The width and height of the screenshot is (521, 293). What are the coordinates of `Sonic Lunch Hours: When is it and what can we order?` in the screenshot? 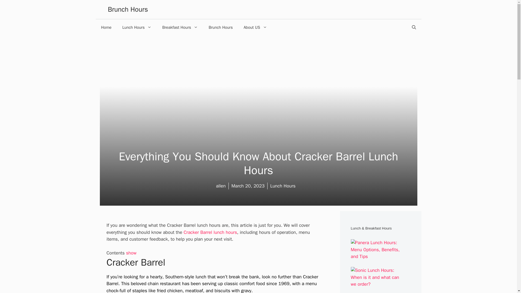 It's located at (377, 284).